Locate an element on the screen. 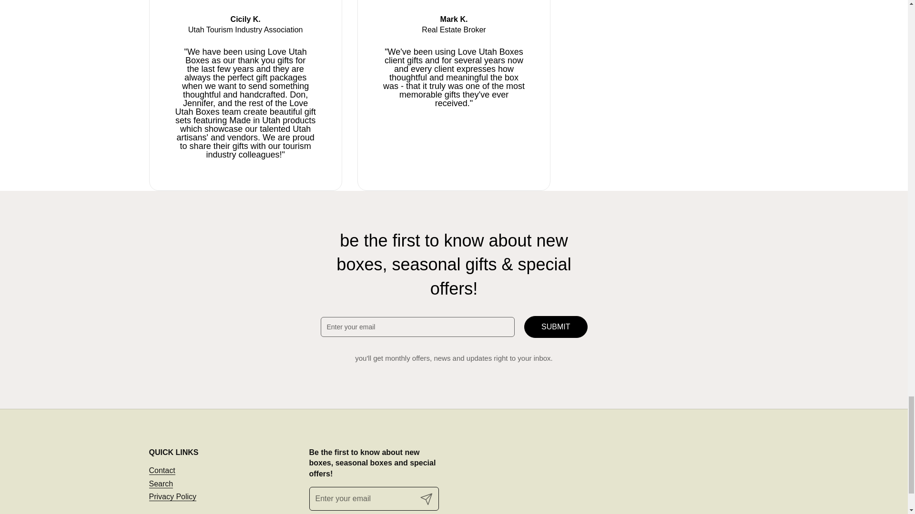  Contact is located at coordinates (161, 470).